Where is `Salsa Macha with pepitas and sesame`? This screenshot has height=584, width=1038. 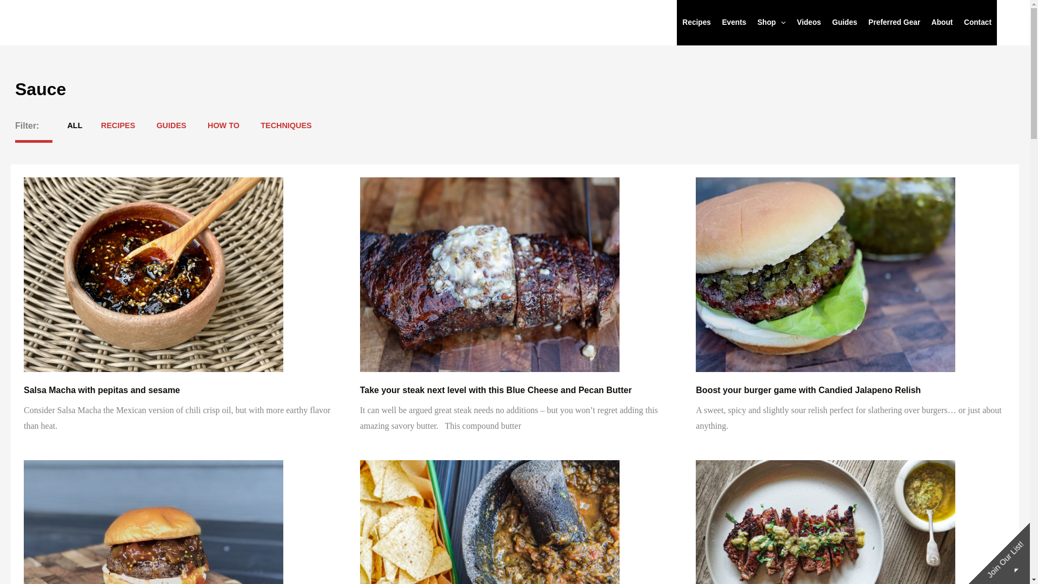
Salsa Macha with pepitas and sesame is located at coordinates (102, 390).